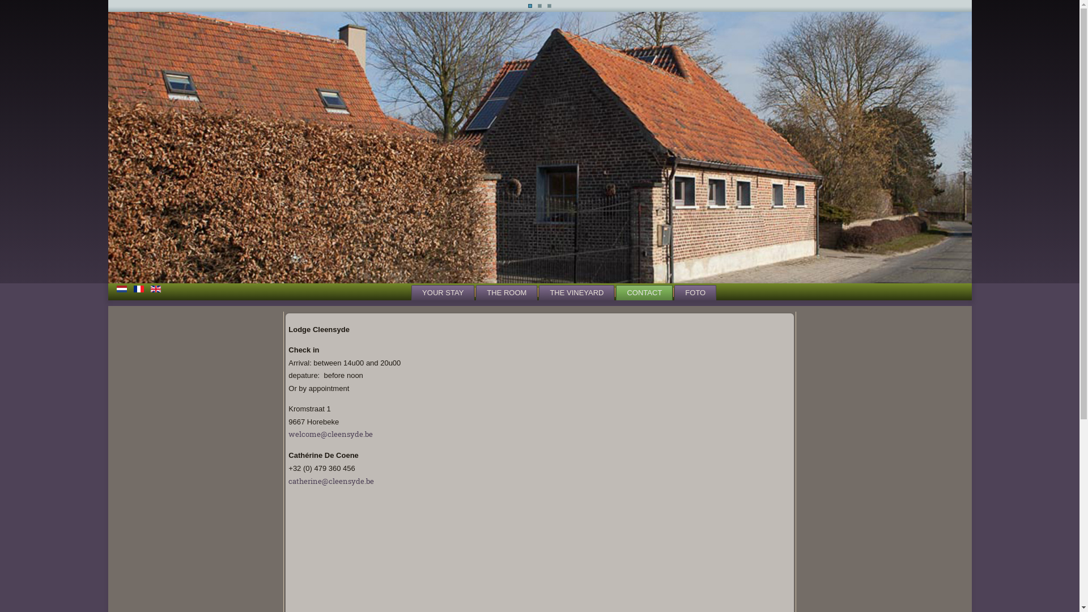 Image resolution: width=1088 pixels, height=612 pixels. What do you see at coordinates (139, 289) in the screenshot?
I see `frans` at bounding box center [139, 289].